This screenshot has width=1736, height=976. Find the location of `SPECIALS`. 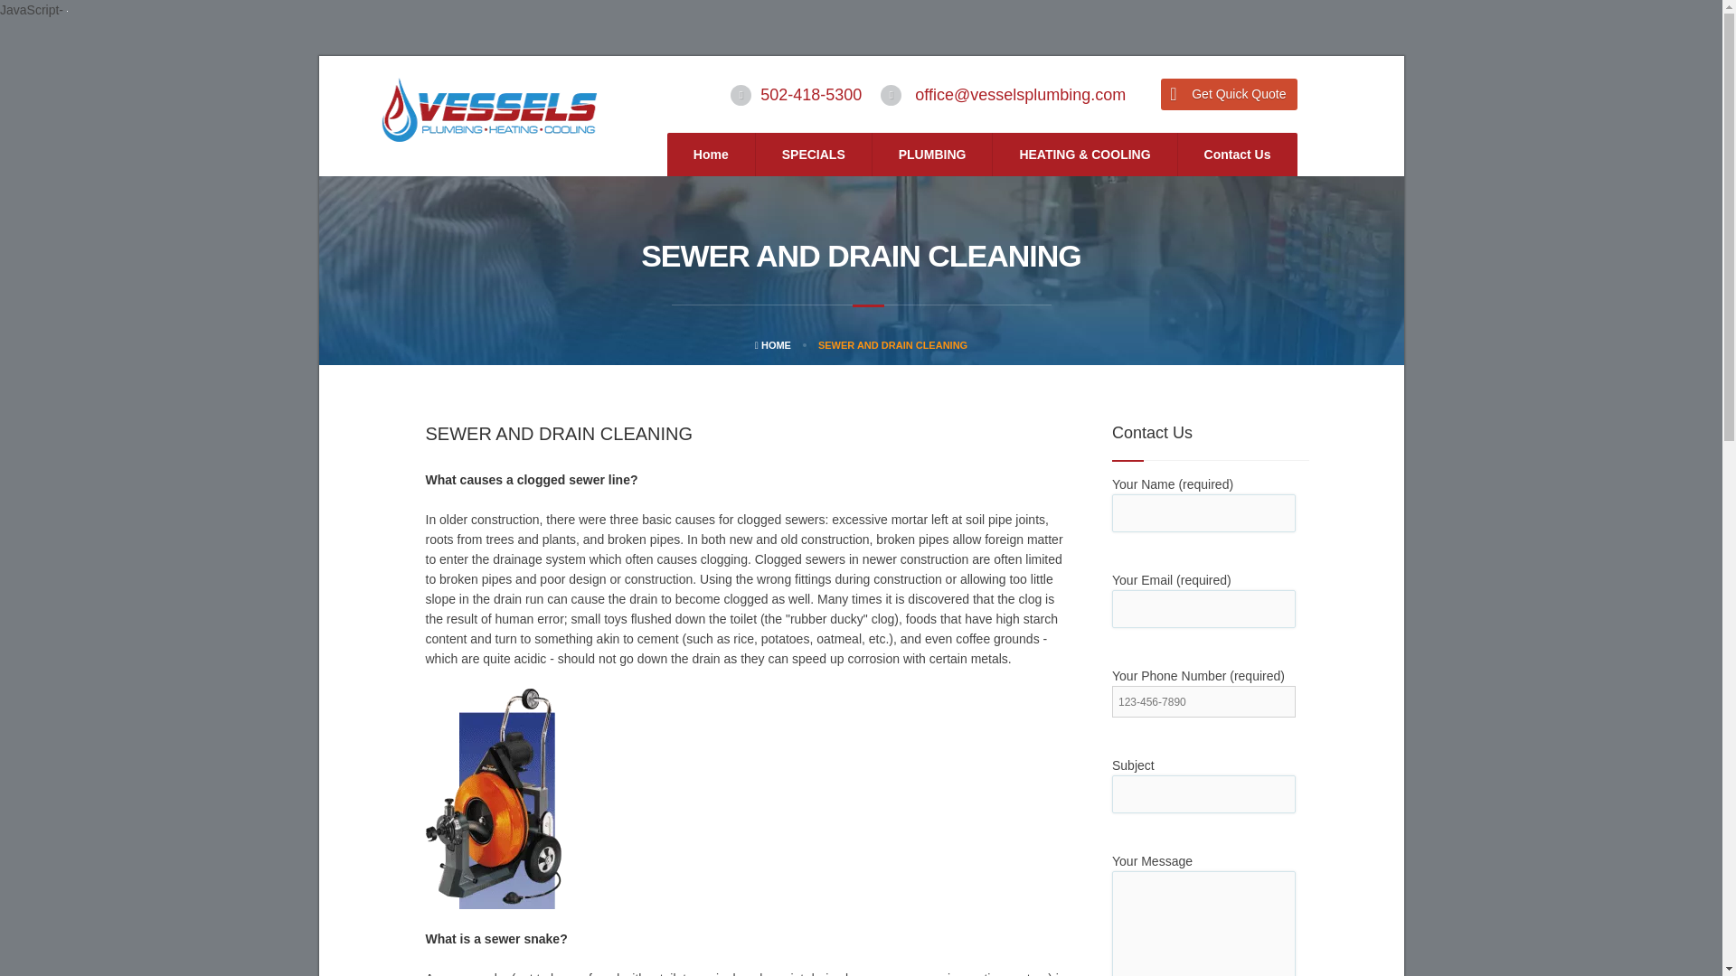

SPECIALS is located at coordinates (813, 154).